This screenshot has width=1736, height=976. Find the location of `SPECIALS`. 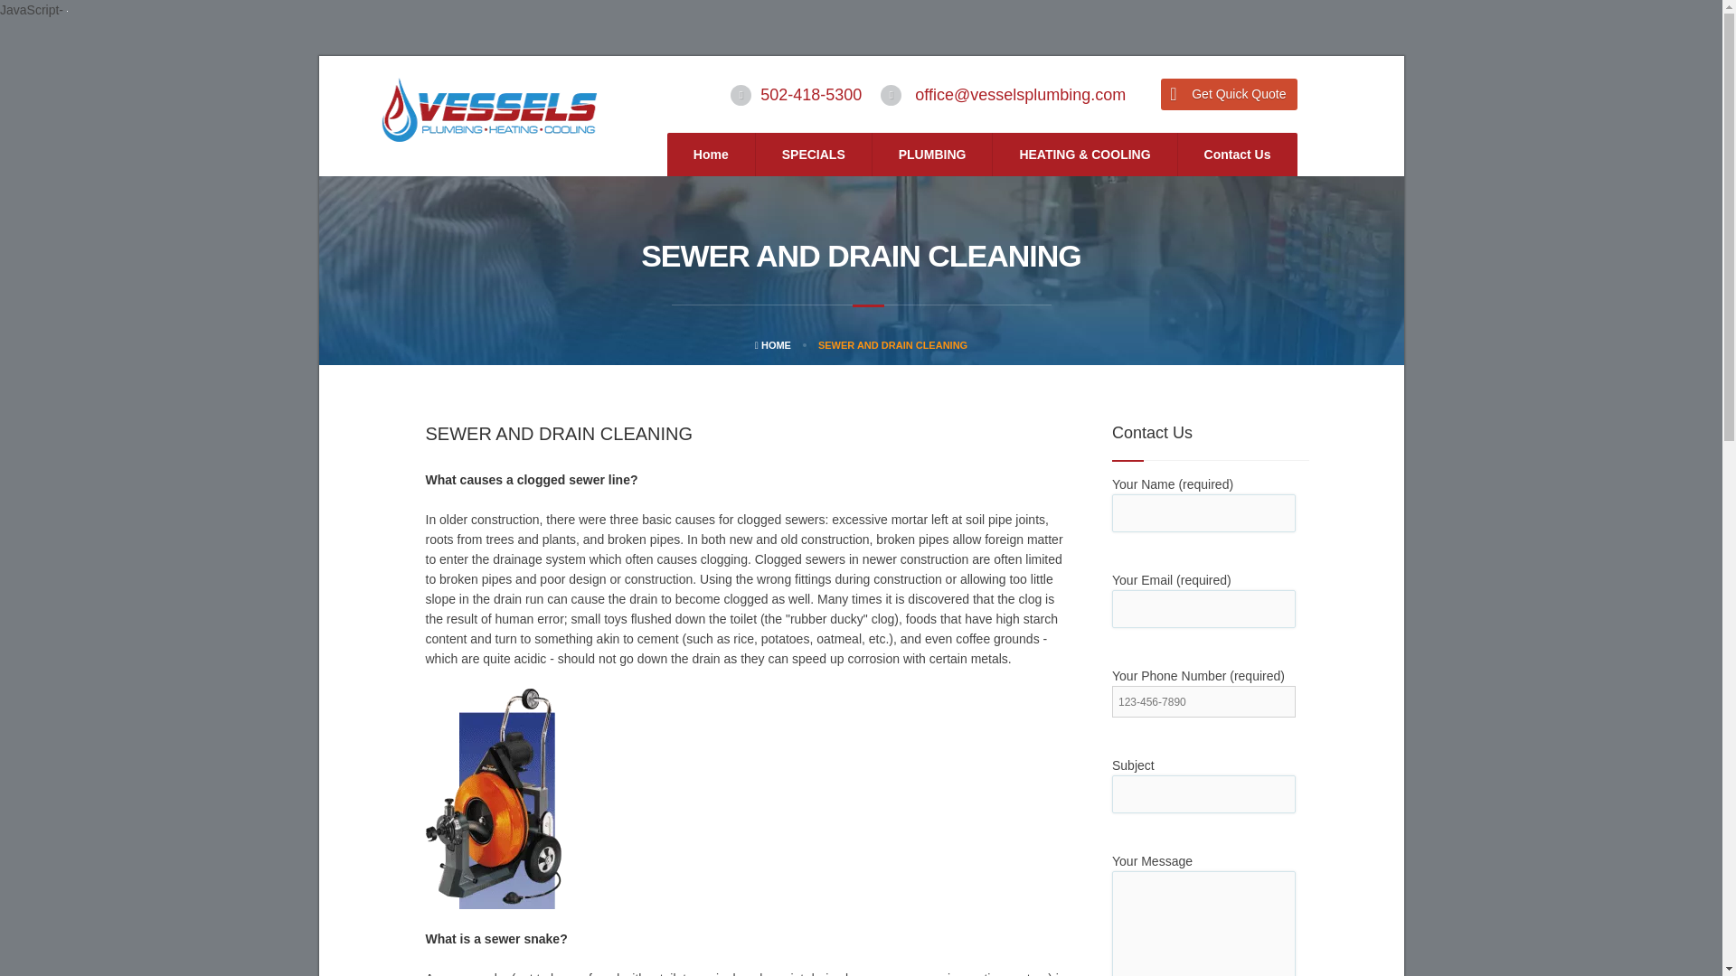

SPECIALS is located at coordinates (813, 154).